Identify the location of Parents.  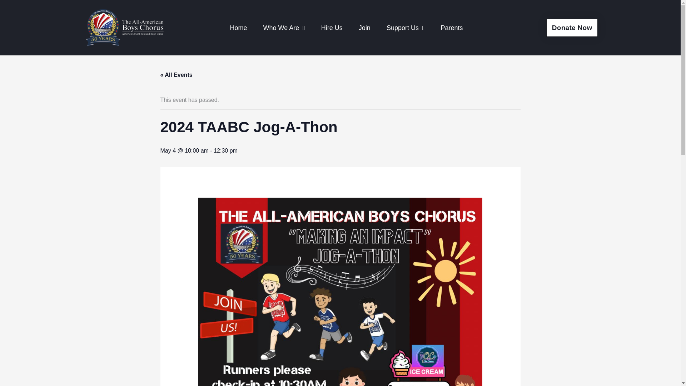
(452, 28).